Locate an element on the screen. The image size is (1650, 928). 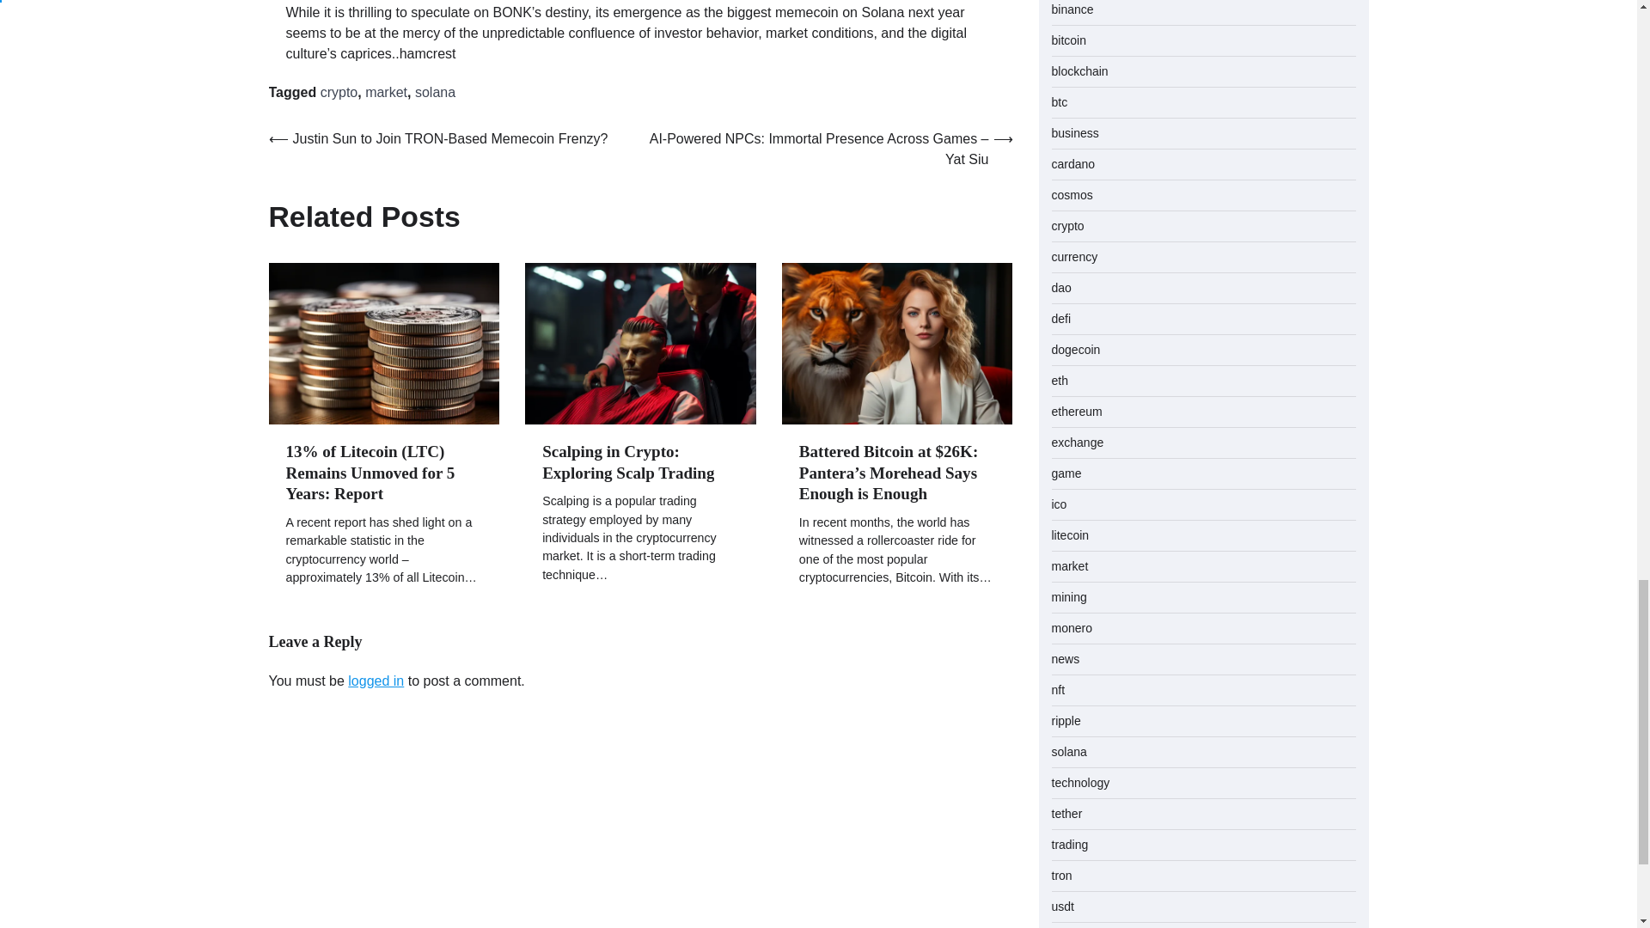
logged in is located at coordinates (376, 681).